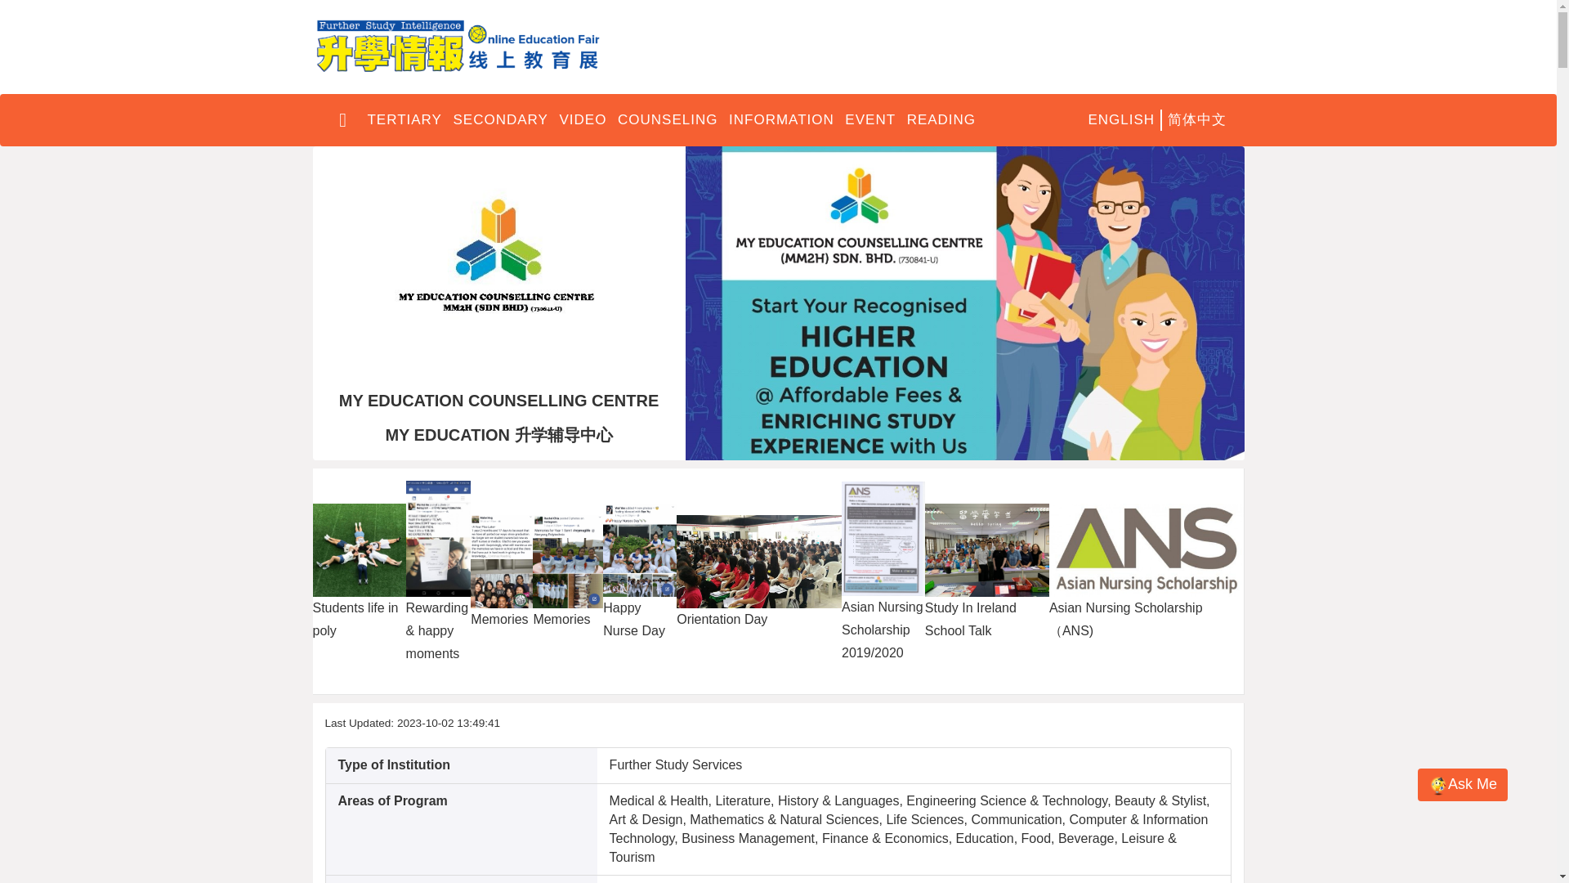 The height and width of the screenshot is (883, 1569). Describe the element at coordinates (667, 119) in the screenshot. I see `COUNSELING` at that location.